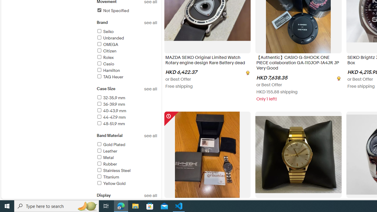  Describe the element at coordinates (107, 44) in the screenshot. I see `OMEGA` at that location.